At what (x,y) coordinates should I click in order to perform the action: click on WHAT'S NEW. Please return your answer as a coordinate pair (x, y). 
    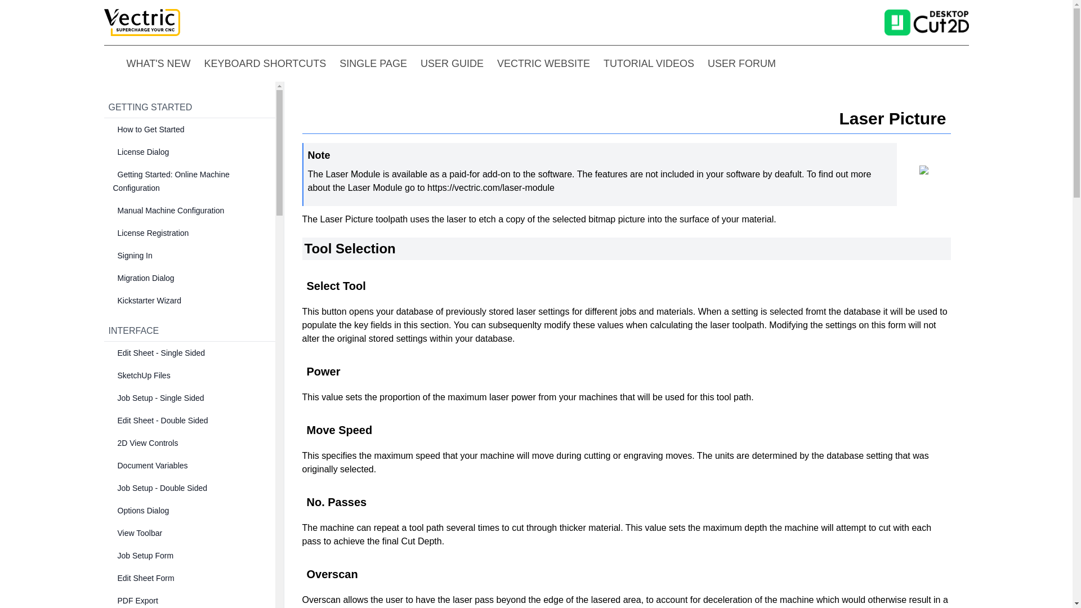
    Looking at the image, I should click on (158, 64).